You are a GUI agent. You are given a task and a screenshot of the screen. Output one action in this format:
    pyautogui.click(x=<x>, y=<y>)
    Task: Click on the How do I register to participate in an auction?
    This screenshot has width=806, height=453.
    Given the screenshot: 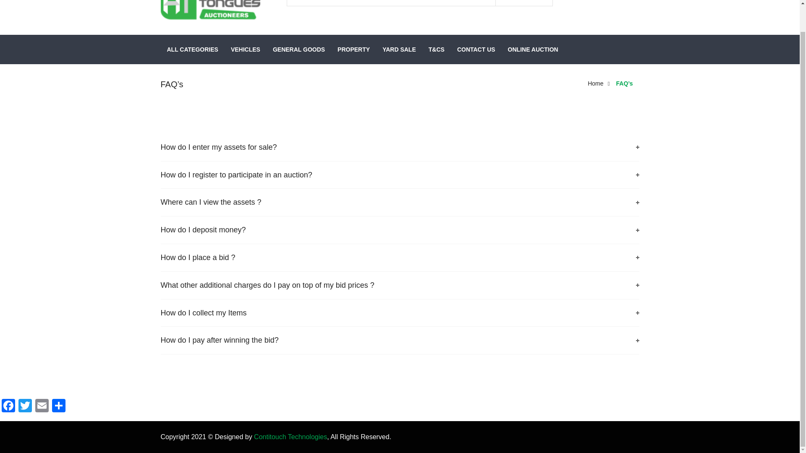 What is the action you would take?
    pyautogui.click(x=400, y=175)
    